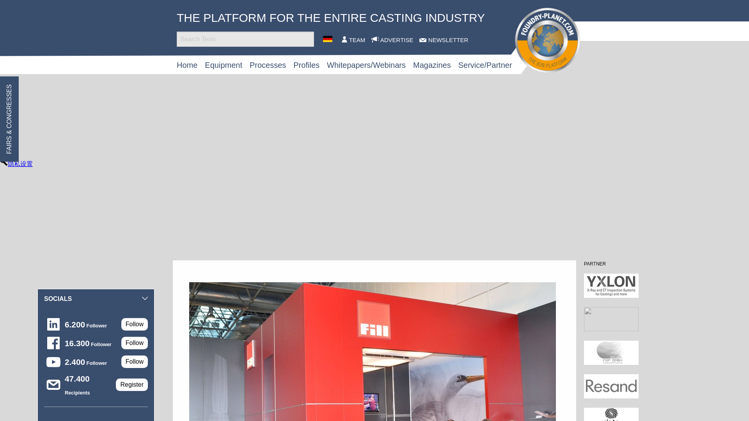 The height and width of the screenshot is (421, 749). What do you see at coordinates (53, 343) in the screenshot?
I see `Facebook` at bounding box center [53, 343].